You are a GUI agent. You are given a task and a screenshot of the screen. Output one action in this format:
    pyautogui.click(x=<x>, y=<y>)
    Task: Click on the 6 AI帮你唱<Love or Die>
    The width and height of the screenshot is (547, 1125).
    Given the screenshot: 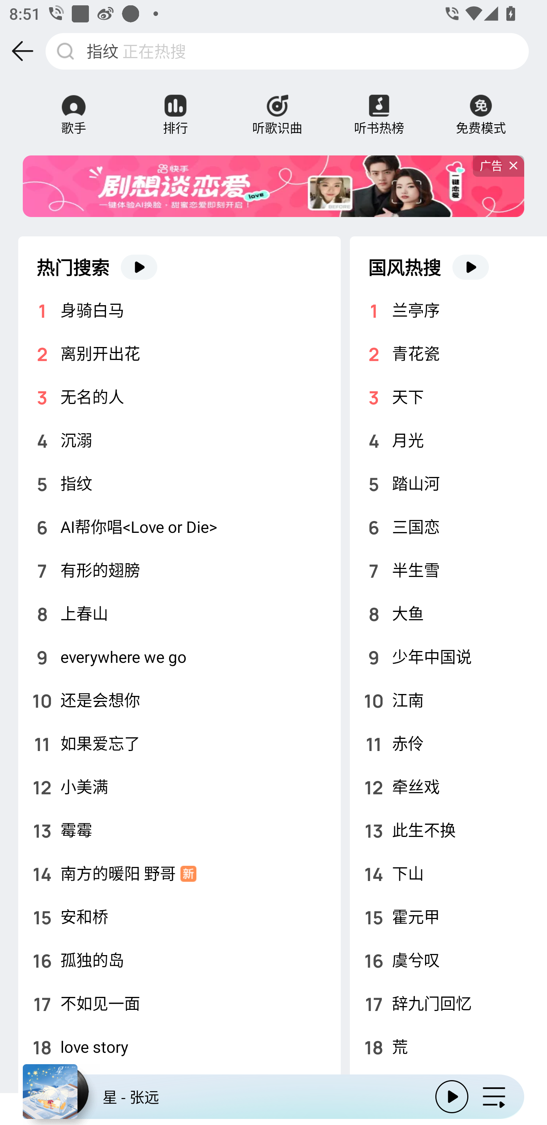 What is the action you would take?
    pyautogui.click(x=179, y=527)
    